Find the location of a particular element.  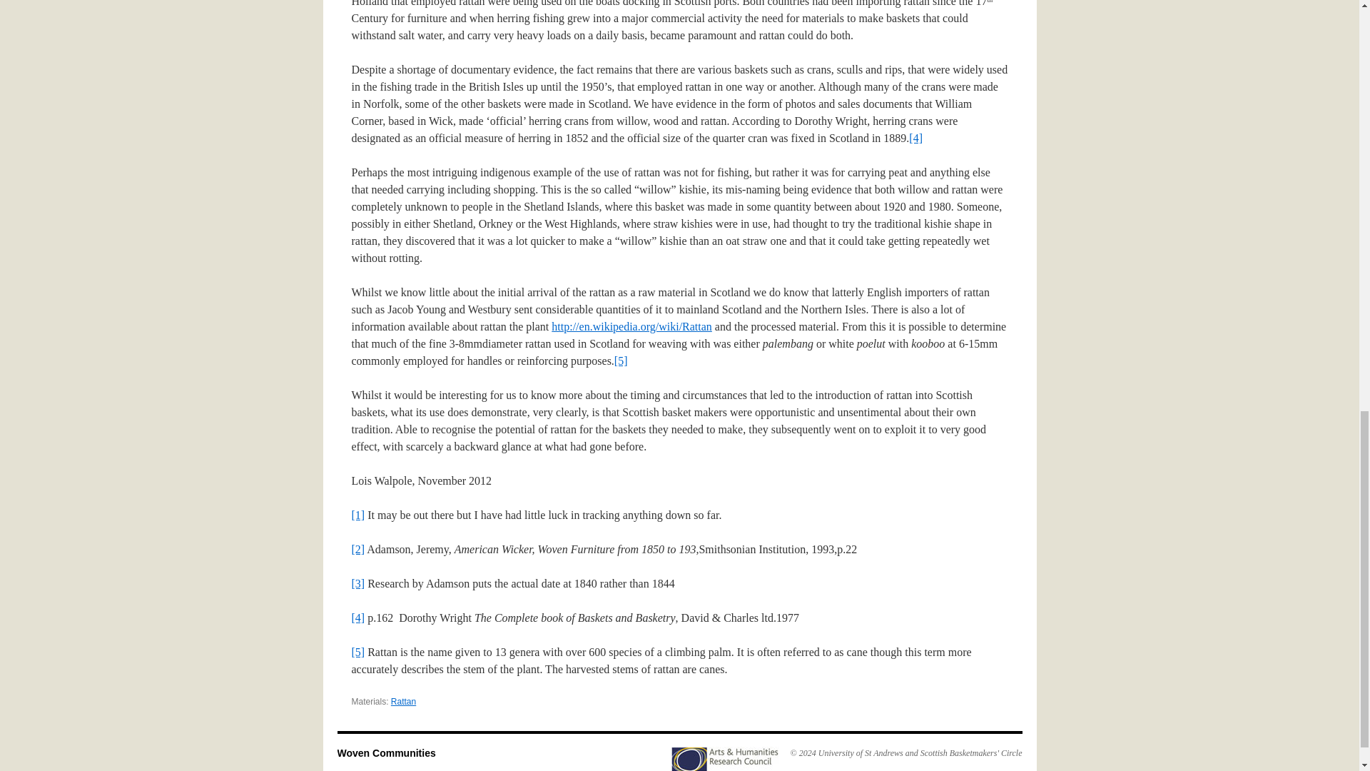

Woven Communities is located at coordinates (386, 752).